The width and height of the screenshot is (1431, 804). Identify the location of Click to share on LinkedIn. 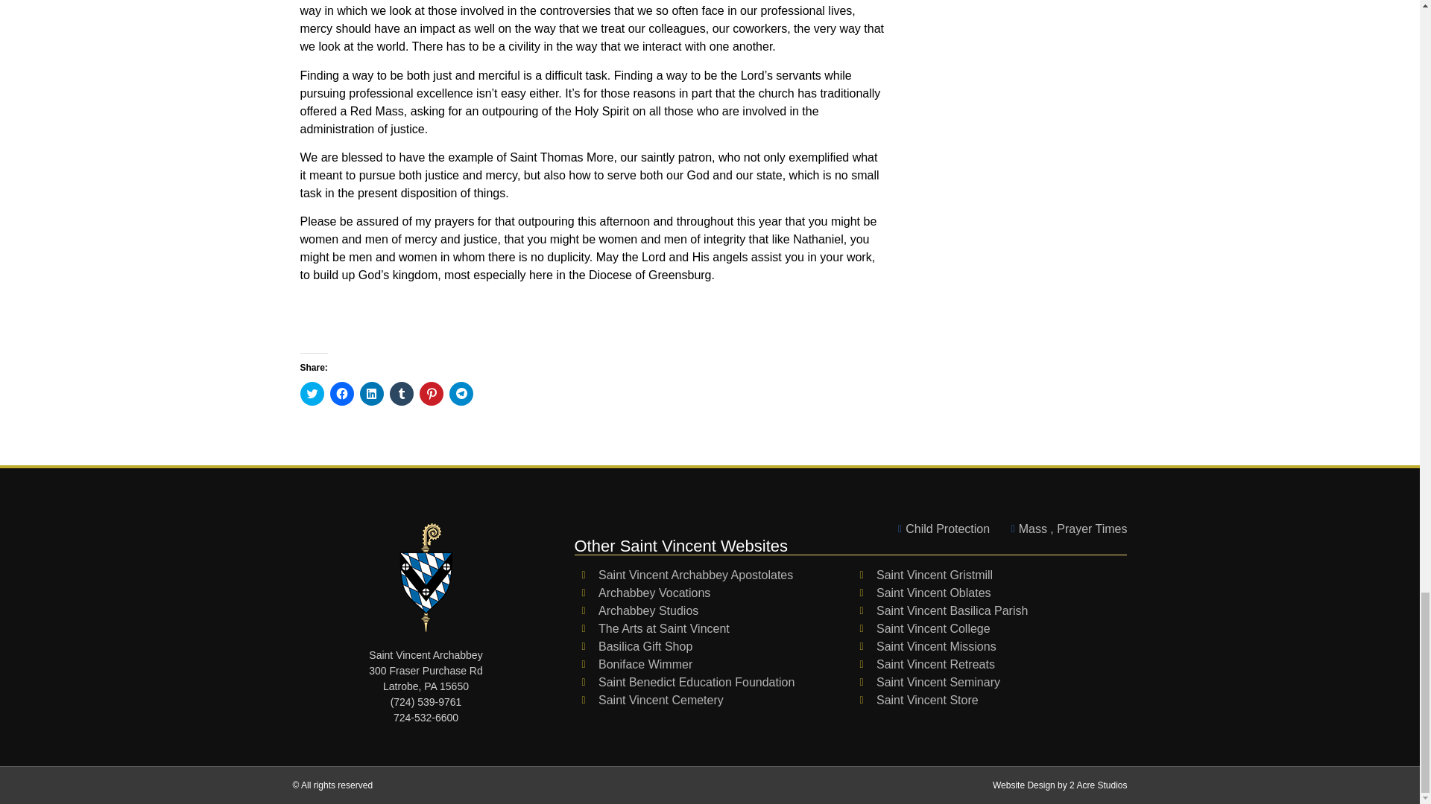
(371, 394).